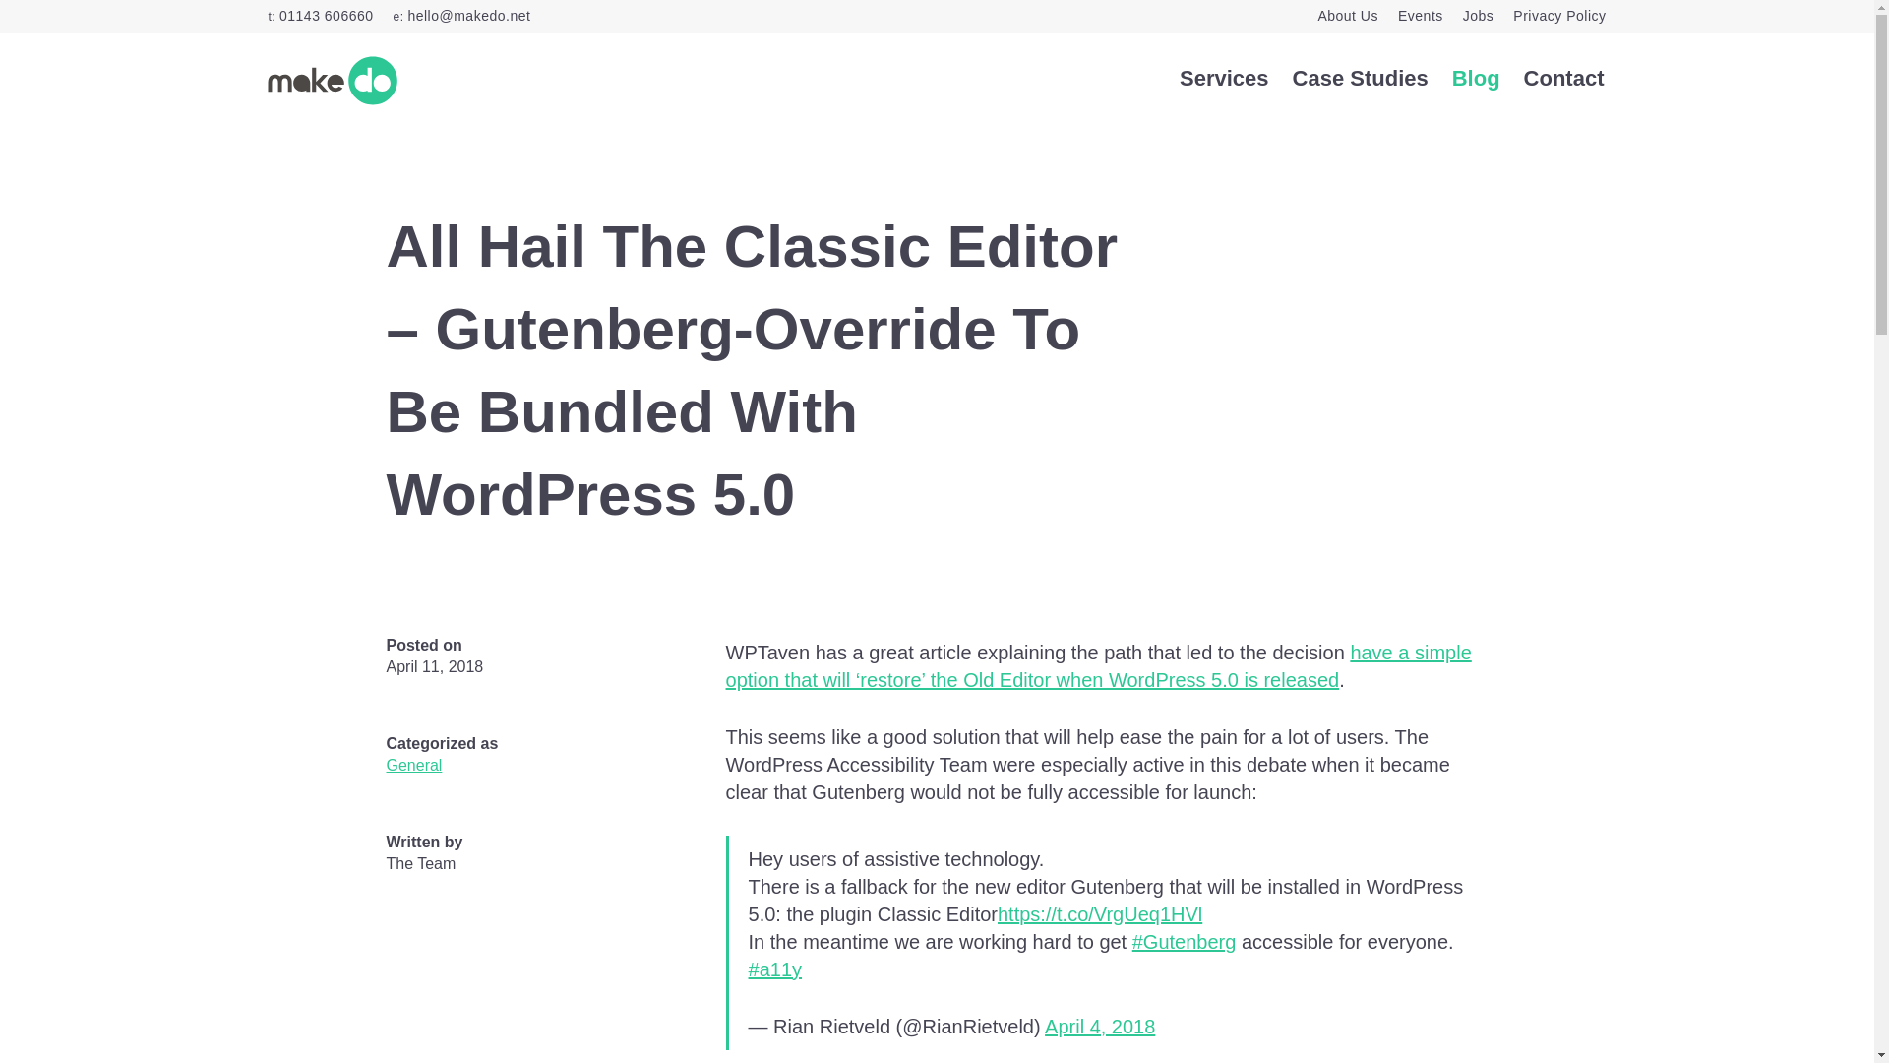 The height and width of the screenshot is (1063, 1889). I want to click on Contact, so click(1564, 79).